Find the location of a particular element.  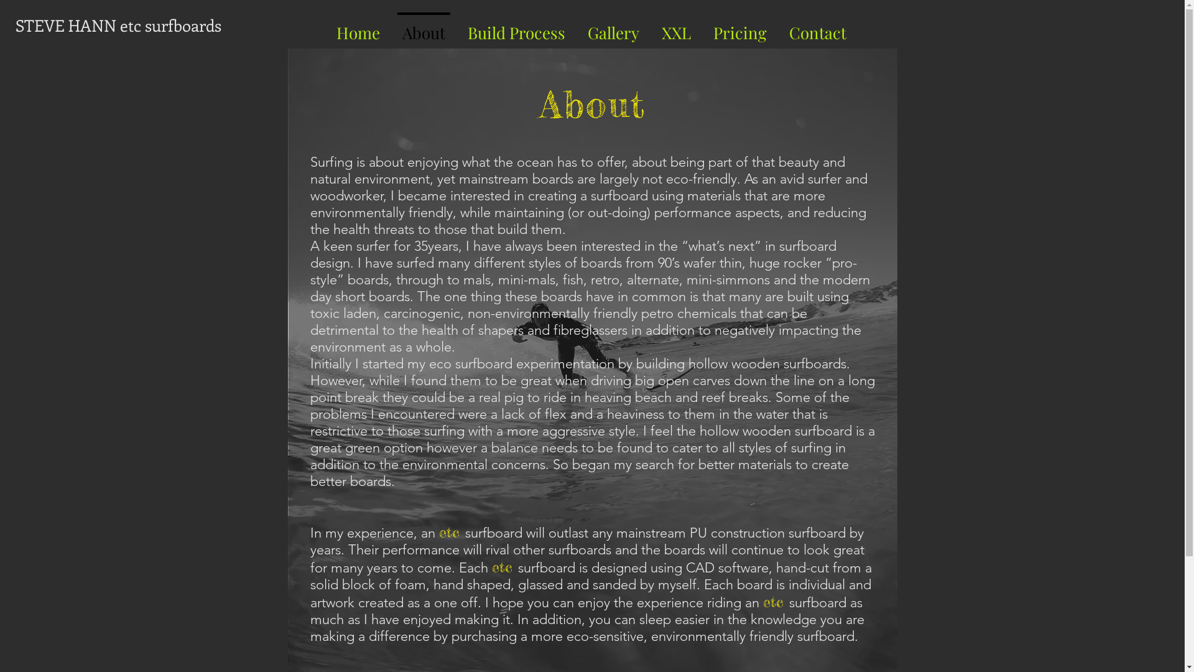

About is located at coordinates (423, 27).